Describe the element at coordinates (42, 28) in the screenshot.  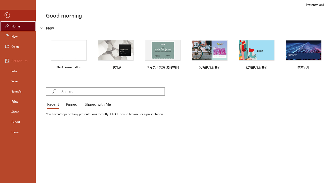
I see `Hide or show region` at that location.